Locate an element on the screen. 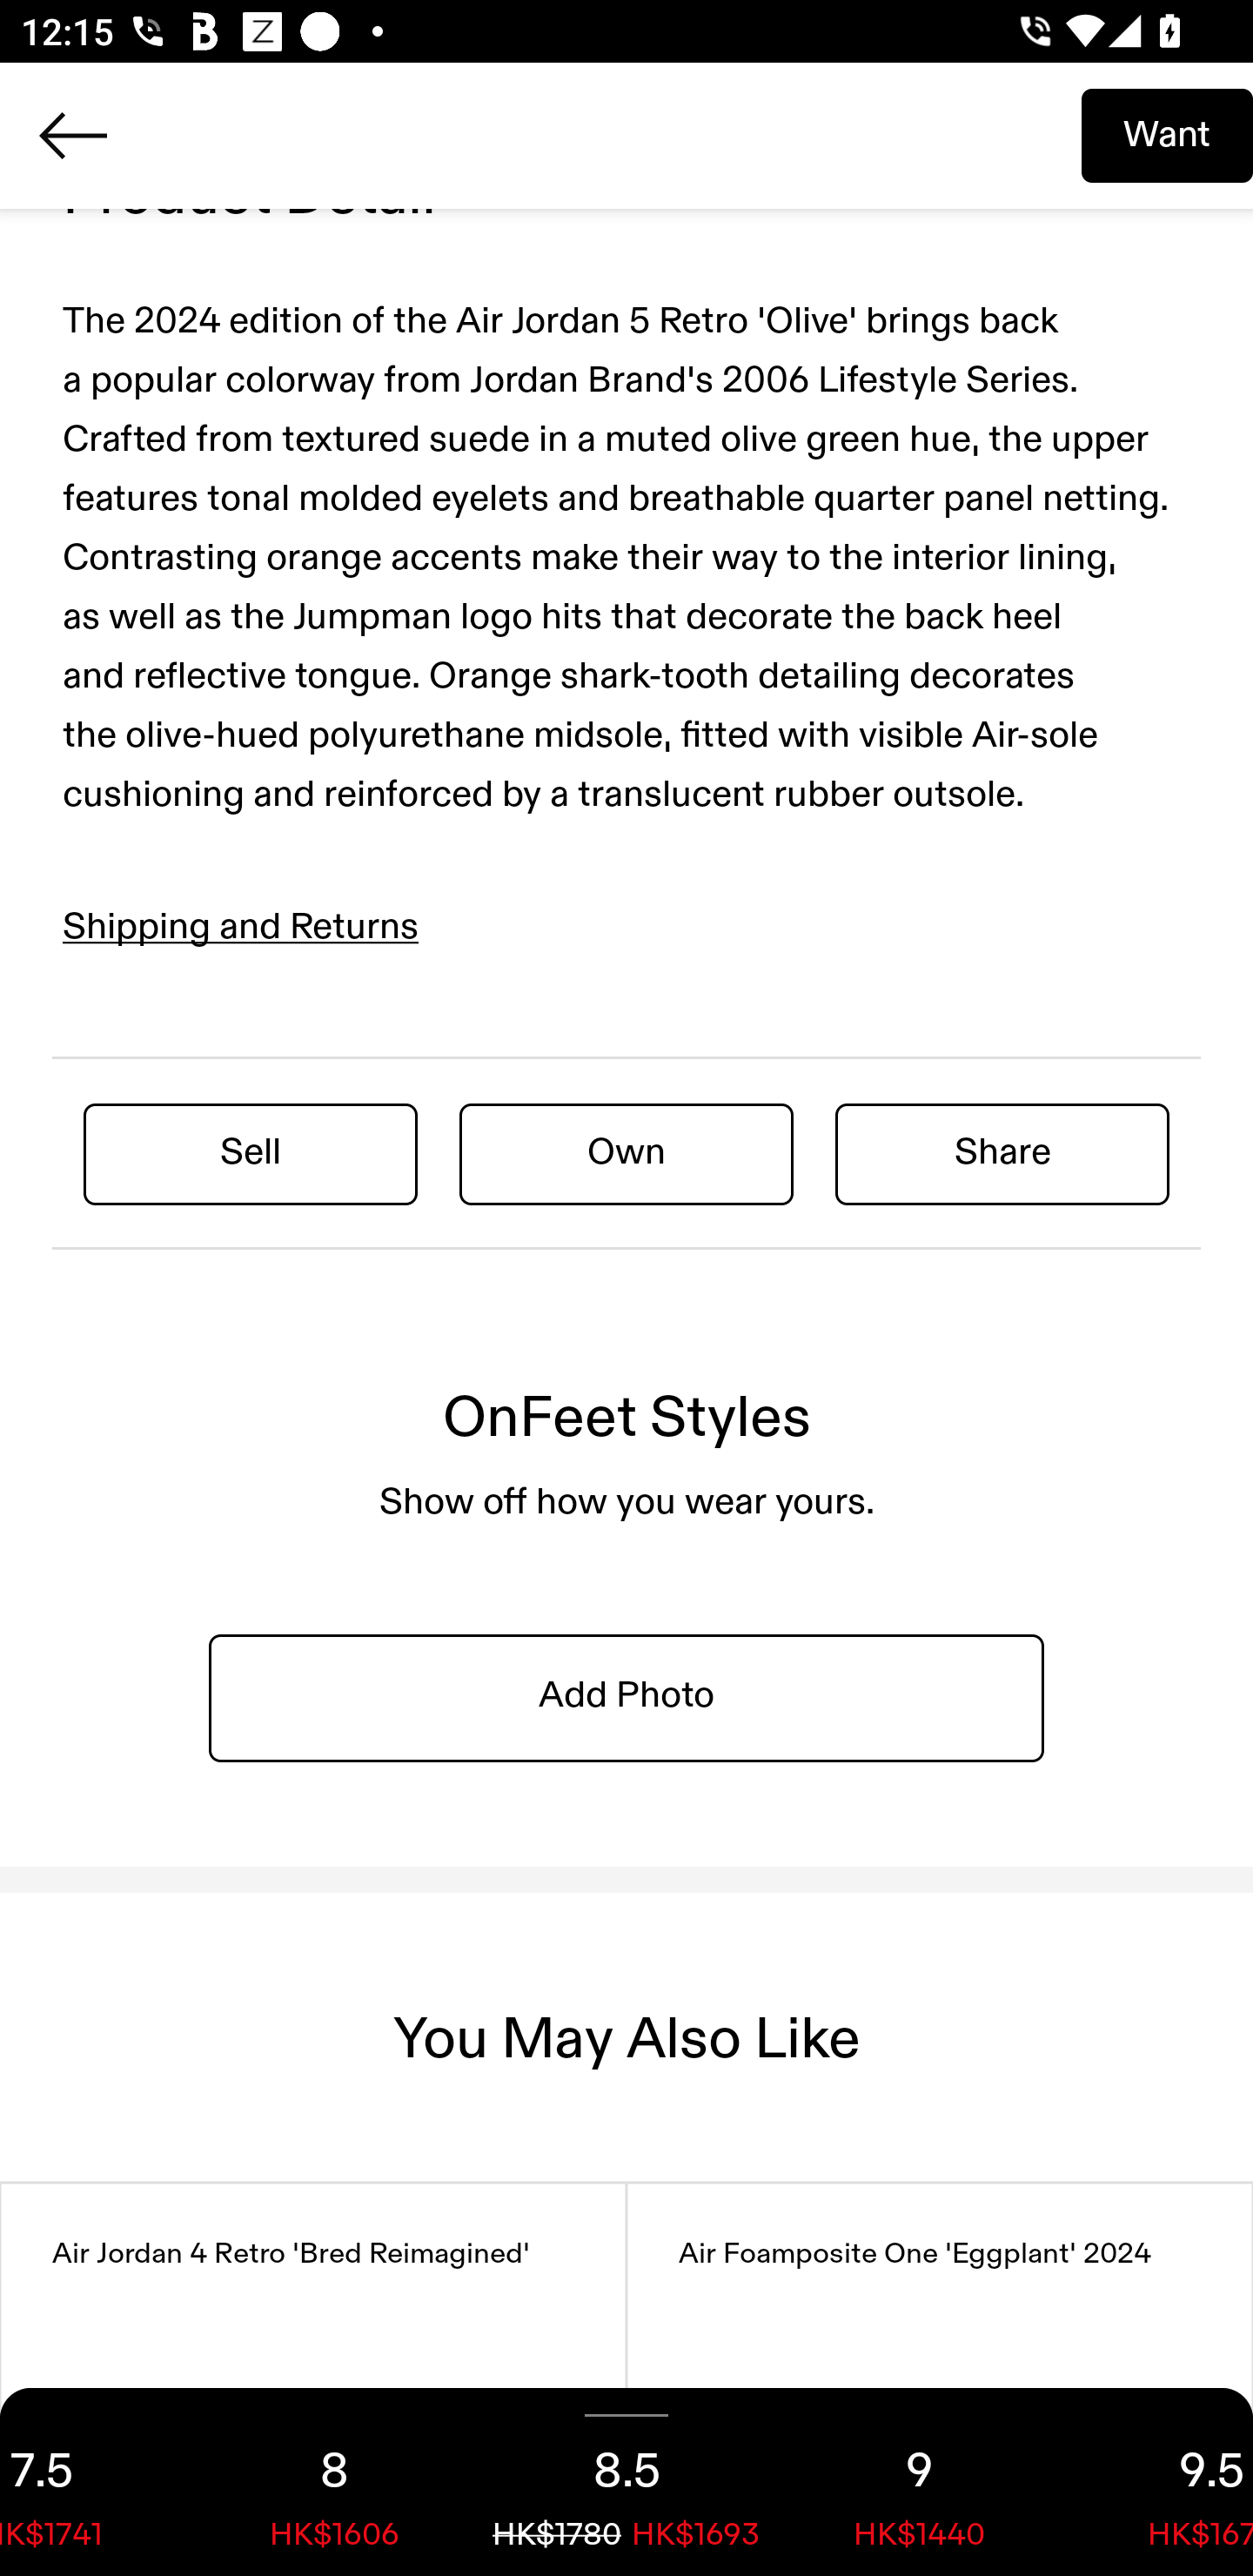 This screenshot has width=1253, height=2576. 8 HK$1606 is located at coordinates (334, 2482).